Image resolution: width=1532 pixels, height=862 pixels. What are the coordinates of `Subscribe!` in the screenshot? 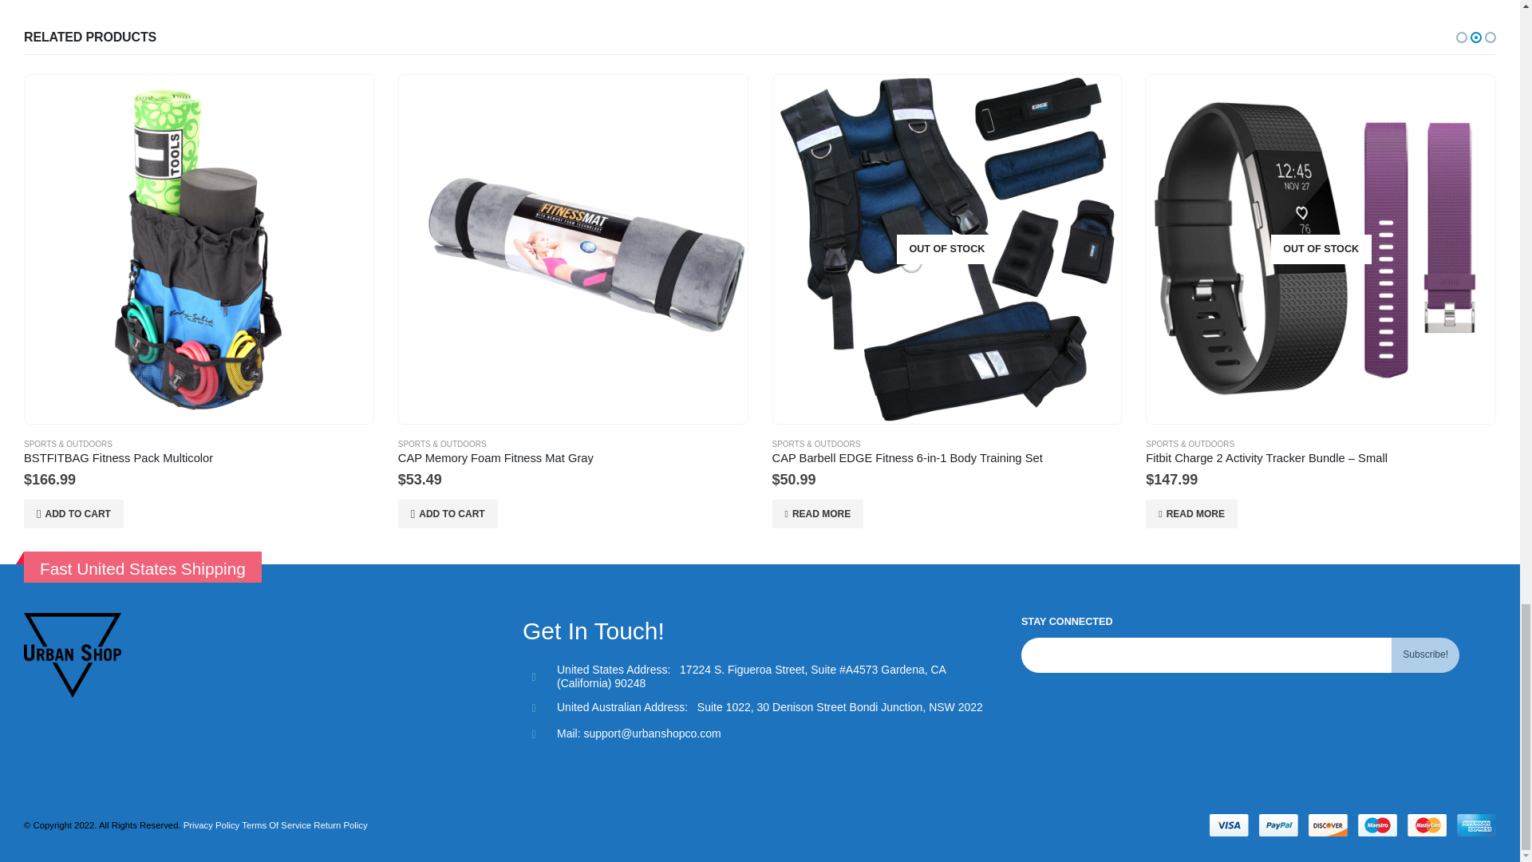 It's located at (1425, 655).